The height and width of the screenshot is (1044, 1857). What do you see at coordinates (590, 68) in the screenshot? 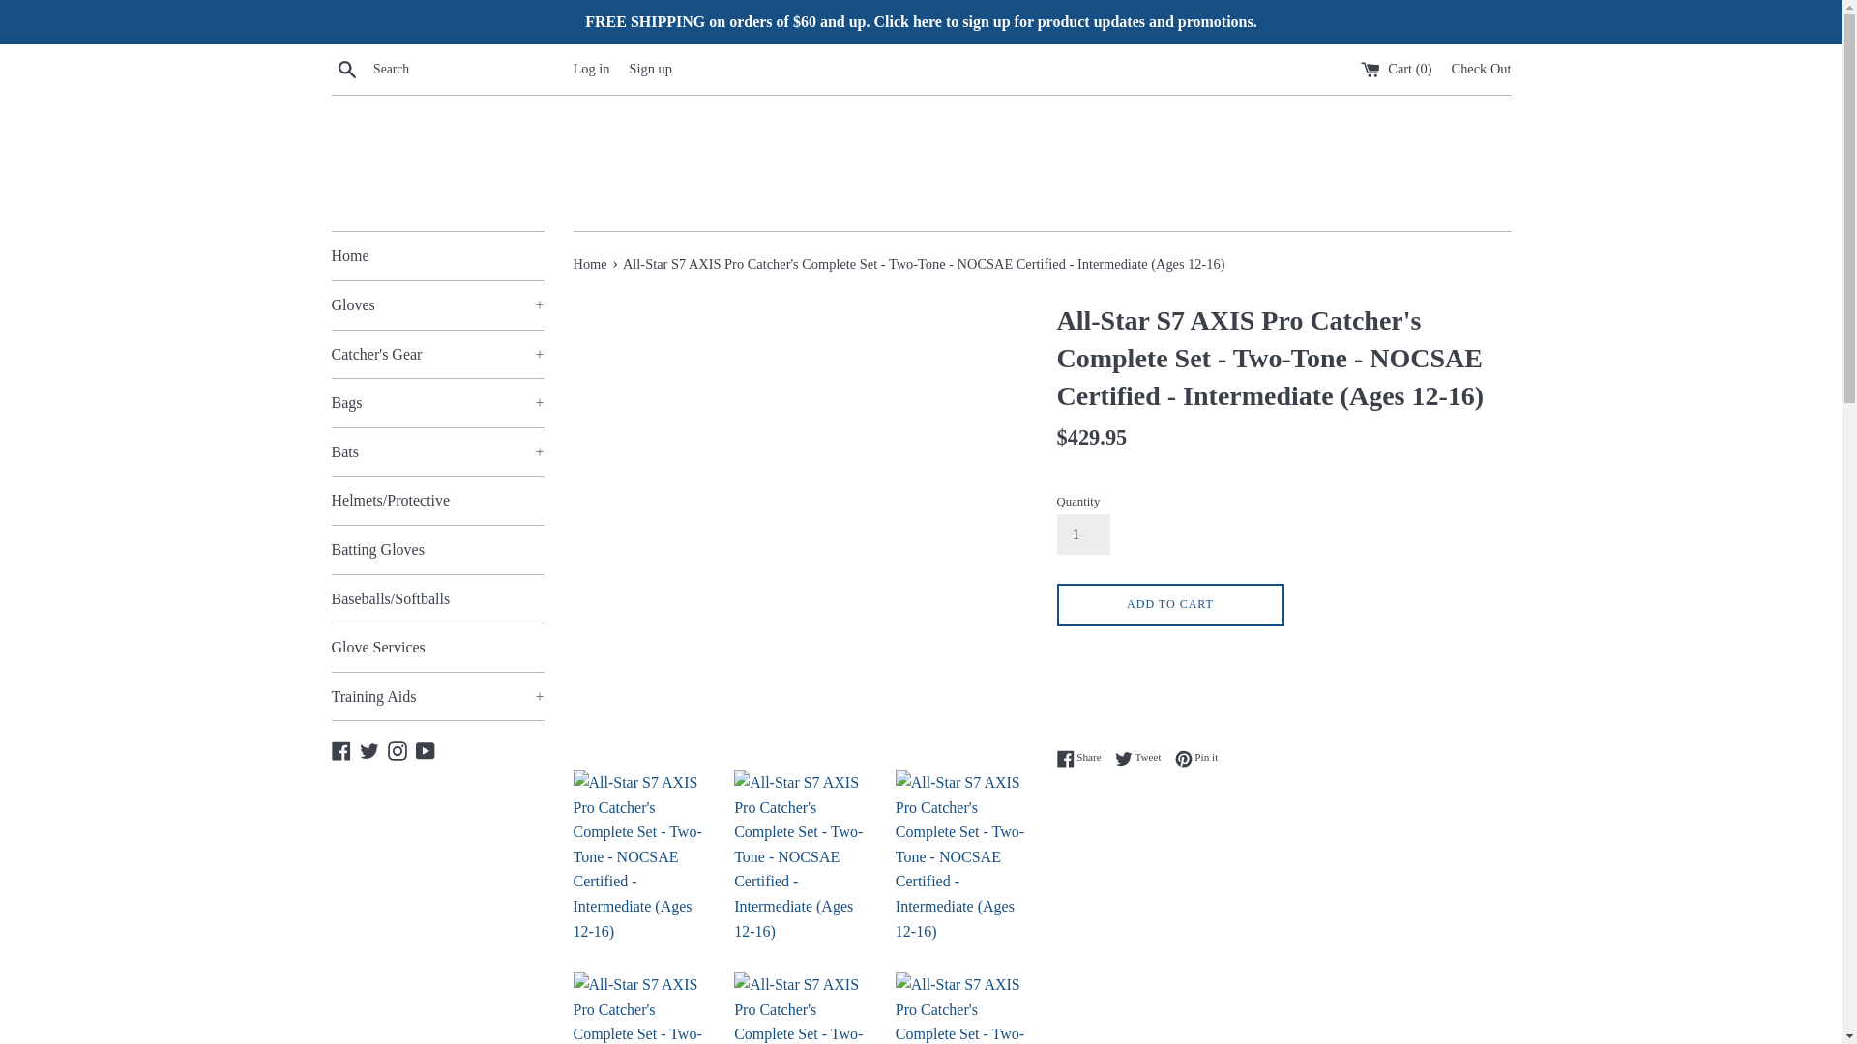
I see `Log in` at bounding box center [590, 68].